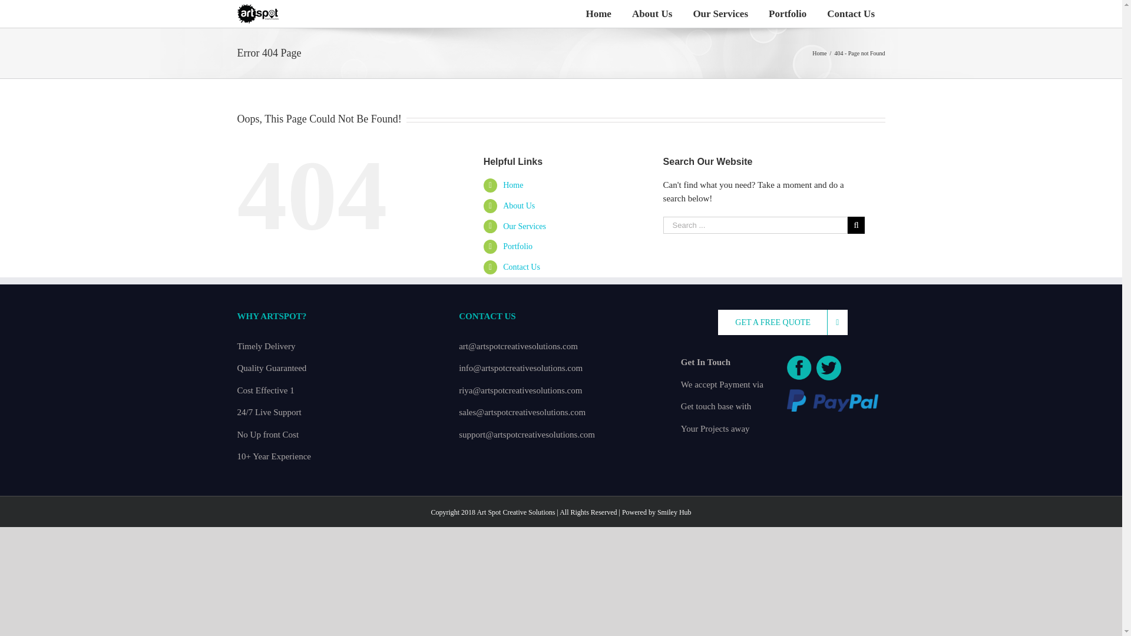 This screenshot has width=1131, height=636. Describe the element at coordinates (721, 14) in the screenshot. I see `Our Services` at that location.